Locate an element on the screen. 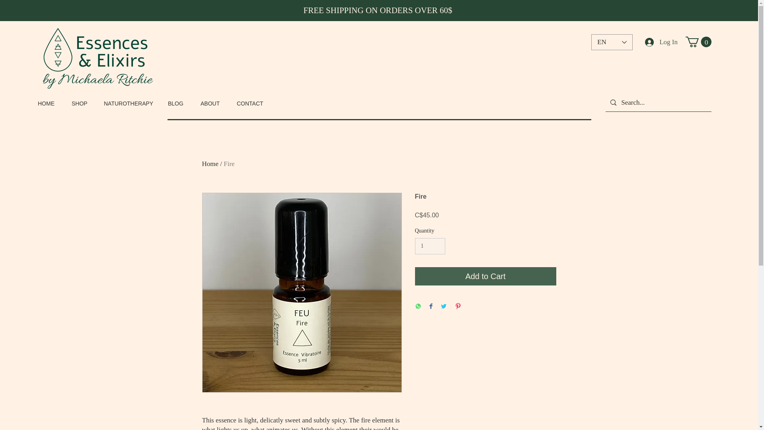 The height and width of the screenshot is (430, 764). CONTACT is located at coordinates (252, 104).